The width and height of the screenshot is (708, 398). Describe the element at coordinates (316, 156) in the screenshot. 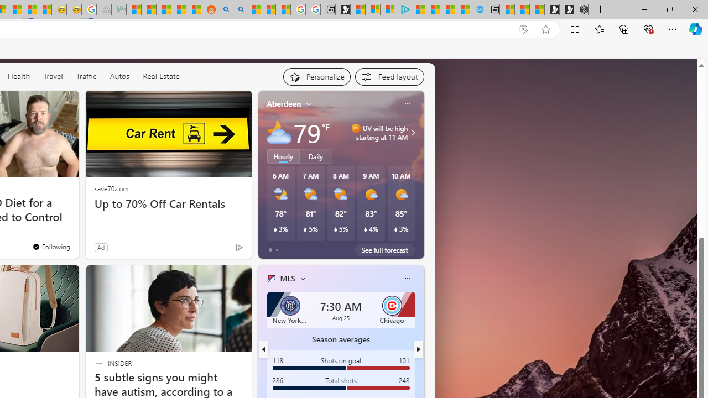

I see `Daily` at that location.